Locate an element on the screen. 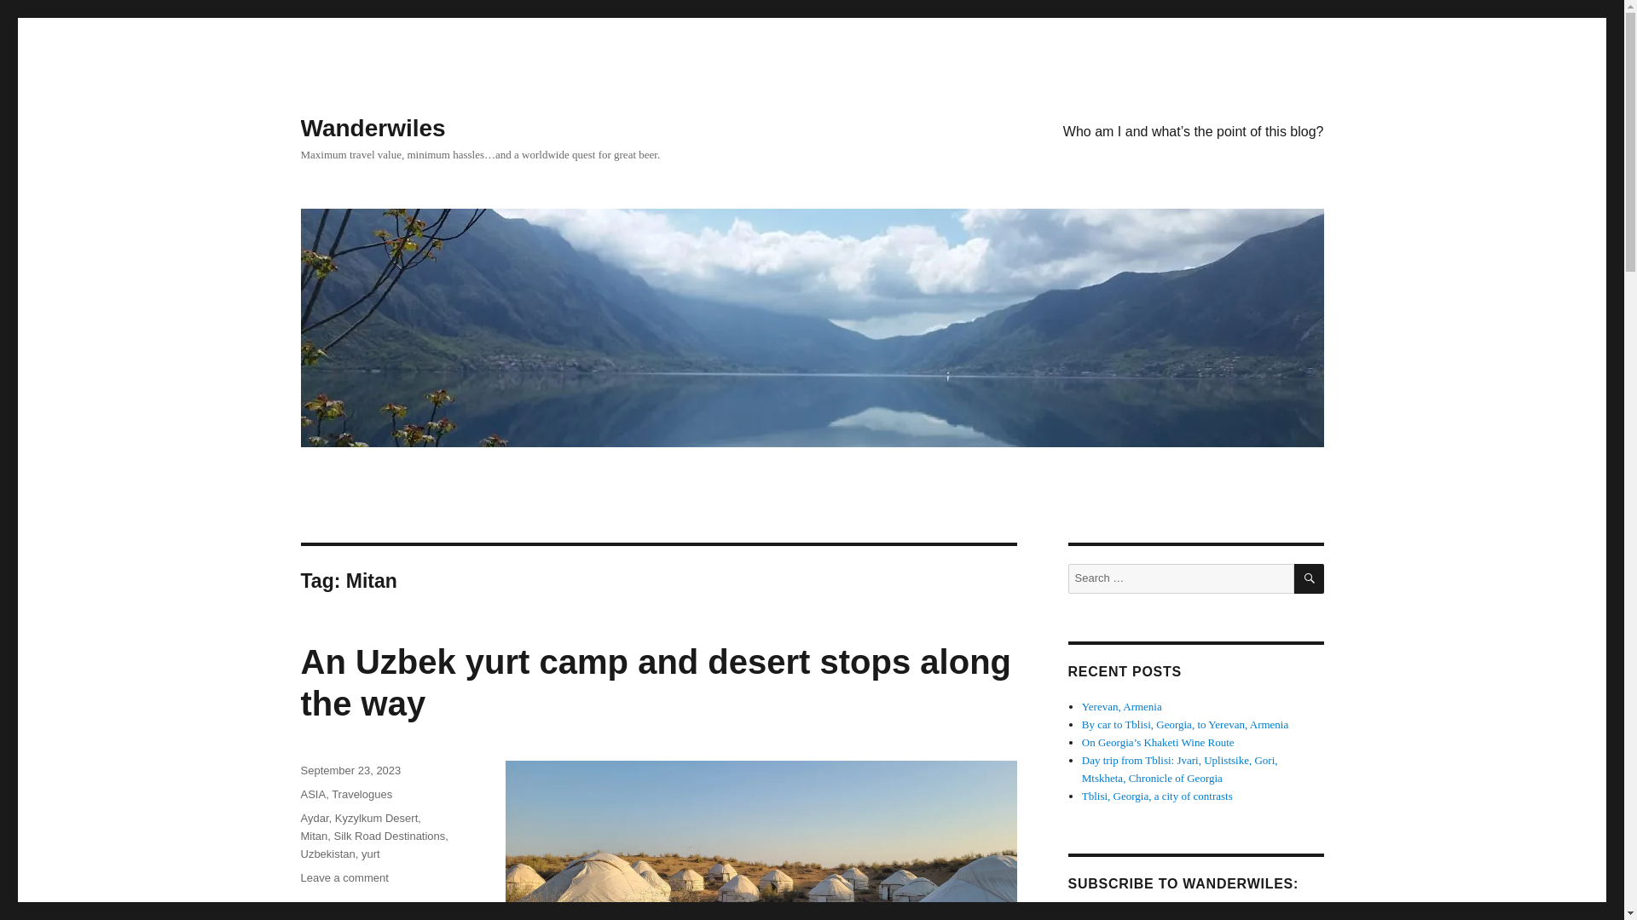 The width and height of the screenshot is (1637, 920). SEARCH is located at coordinates (1310, 578).